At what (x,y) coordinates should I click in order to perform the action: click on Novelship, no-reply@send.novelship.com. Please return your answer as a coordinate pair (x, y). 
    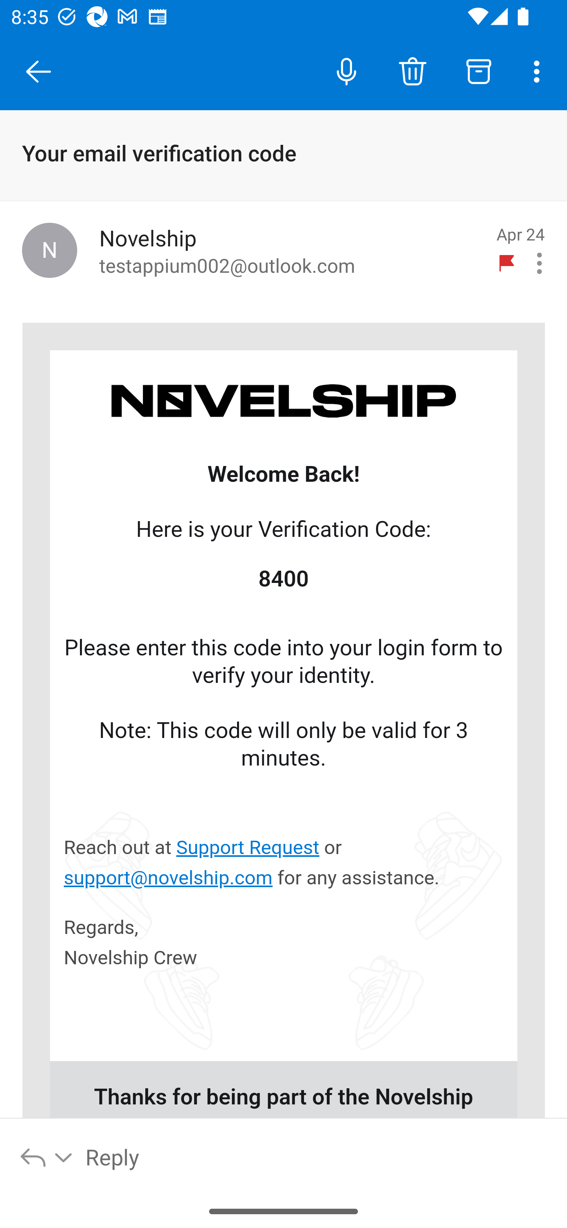
    Looking at the image, I should click on (50, 250).